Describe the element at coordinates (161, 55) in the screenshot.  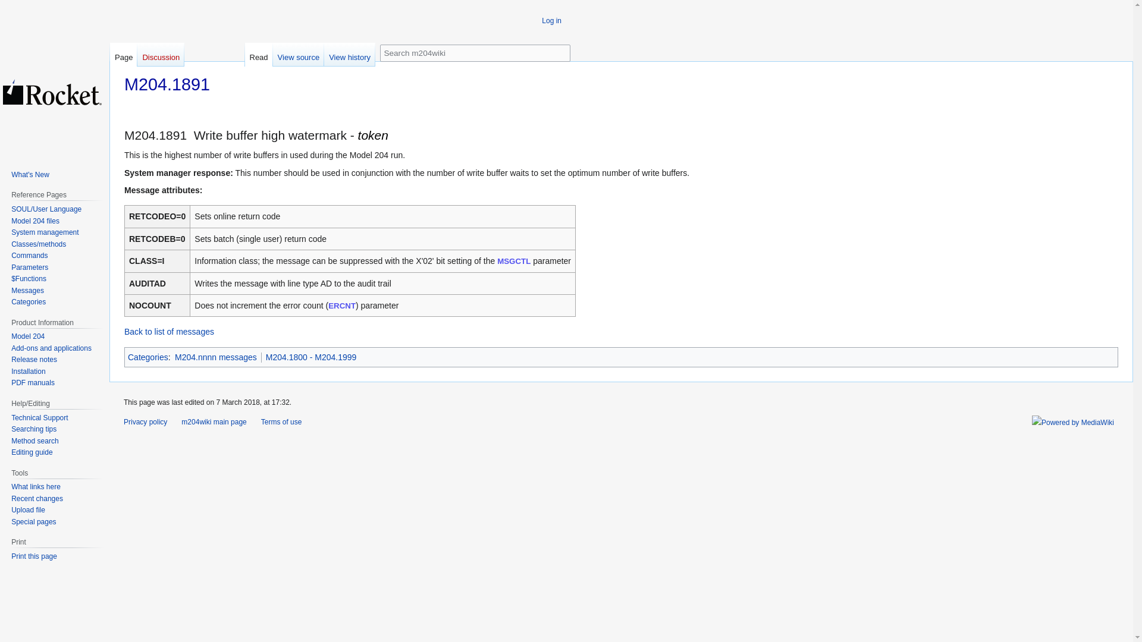
I see `Discussion` at that location.